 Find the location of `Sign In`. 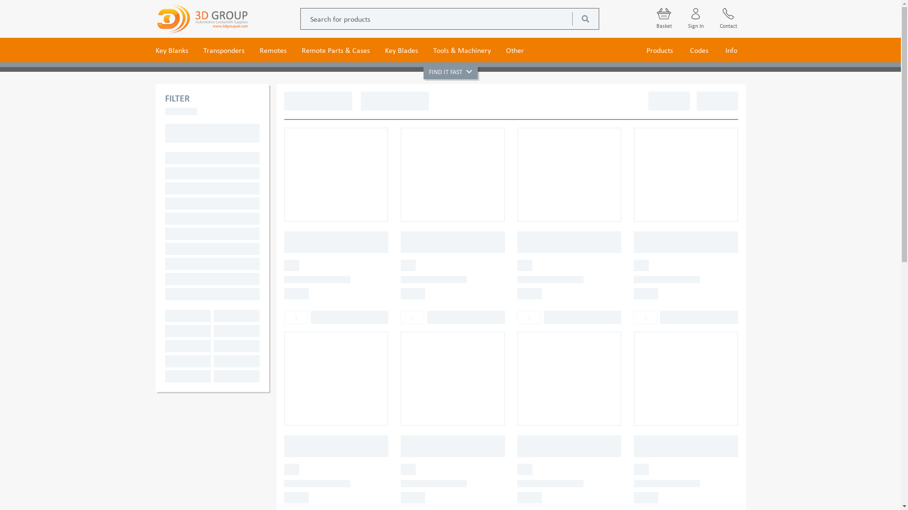

Sign In is located at coordinates (695, 19).